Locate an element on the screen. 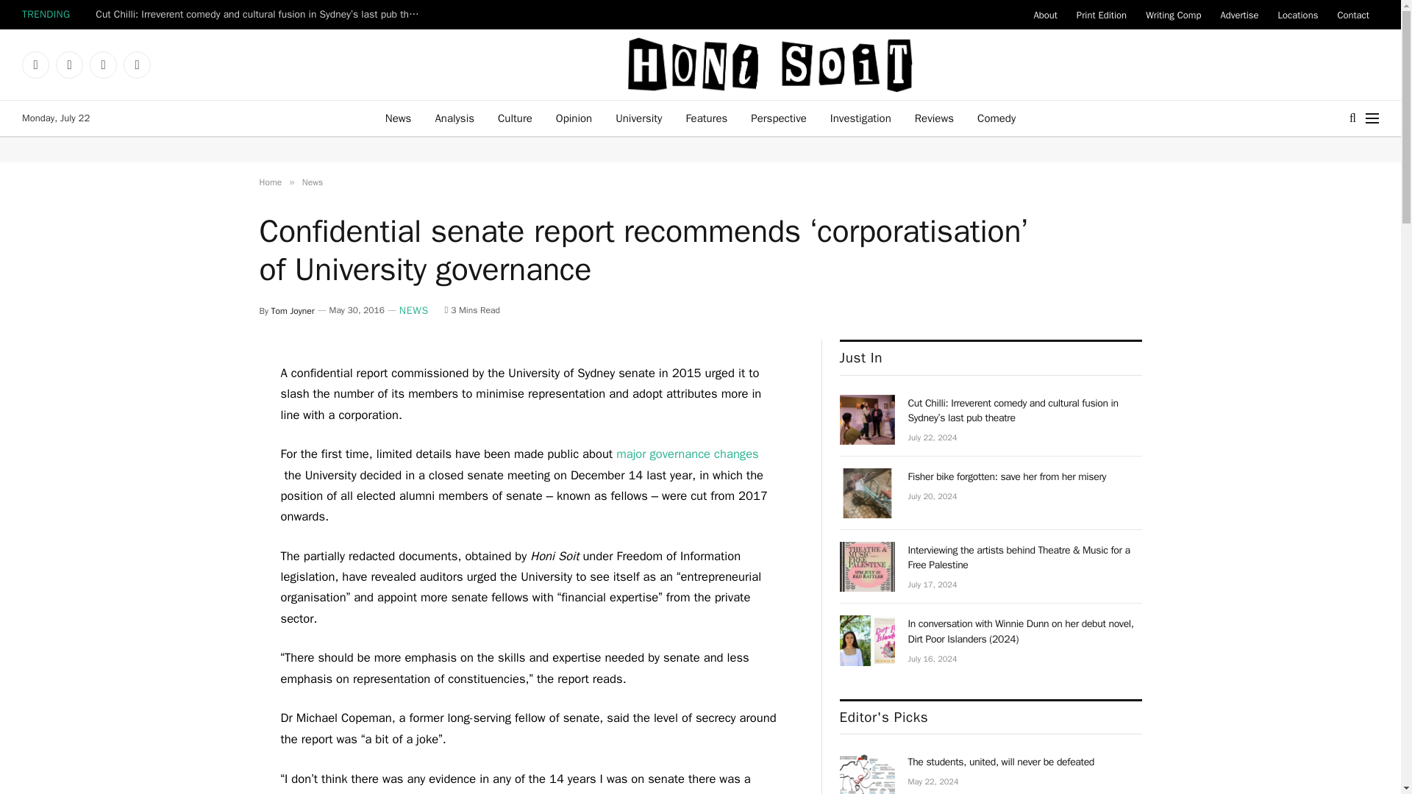  News is located at coordinates (312, 182).